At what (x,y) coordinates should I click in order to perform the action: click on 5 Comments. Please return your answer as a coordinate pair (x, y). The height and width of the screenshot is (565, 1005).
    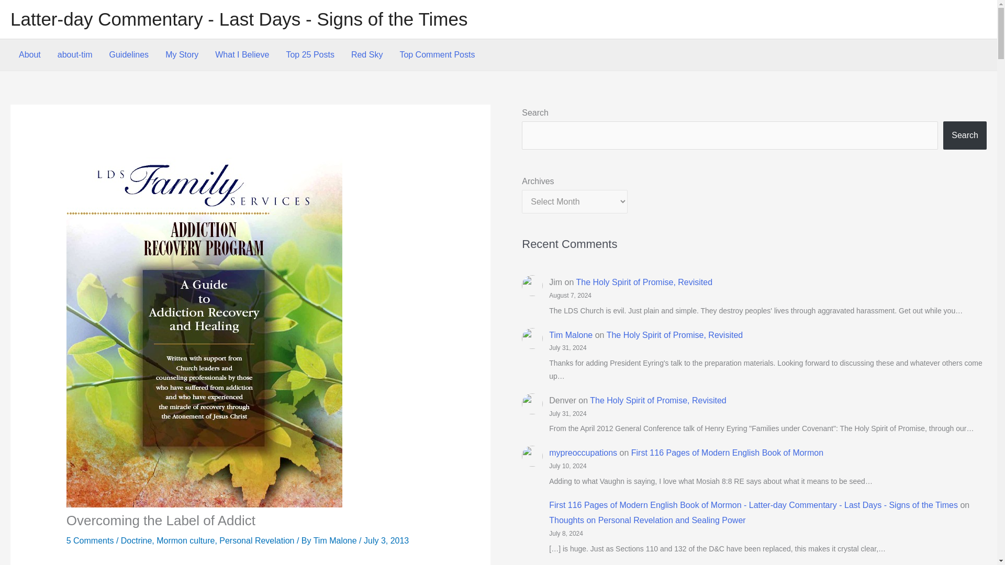
    Looking at the image, I should click on (90, 540).